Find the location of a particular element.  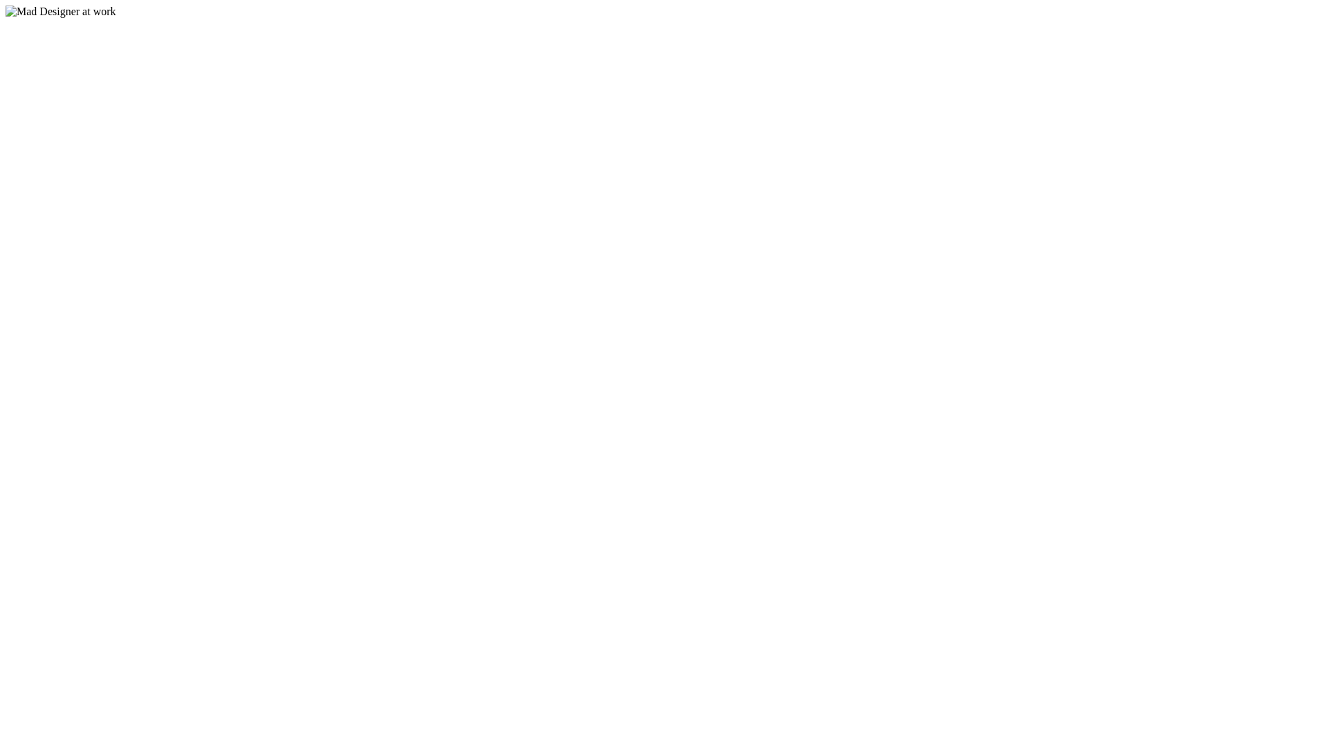

Mad Designer at work is located at coordinates (61, 12).